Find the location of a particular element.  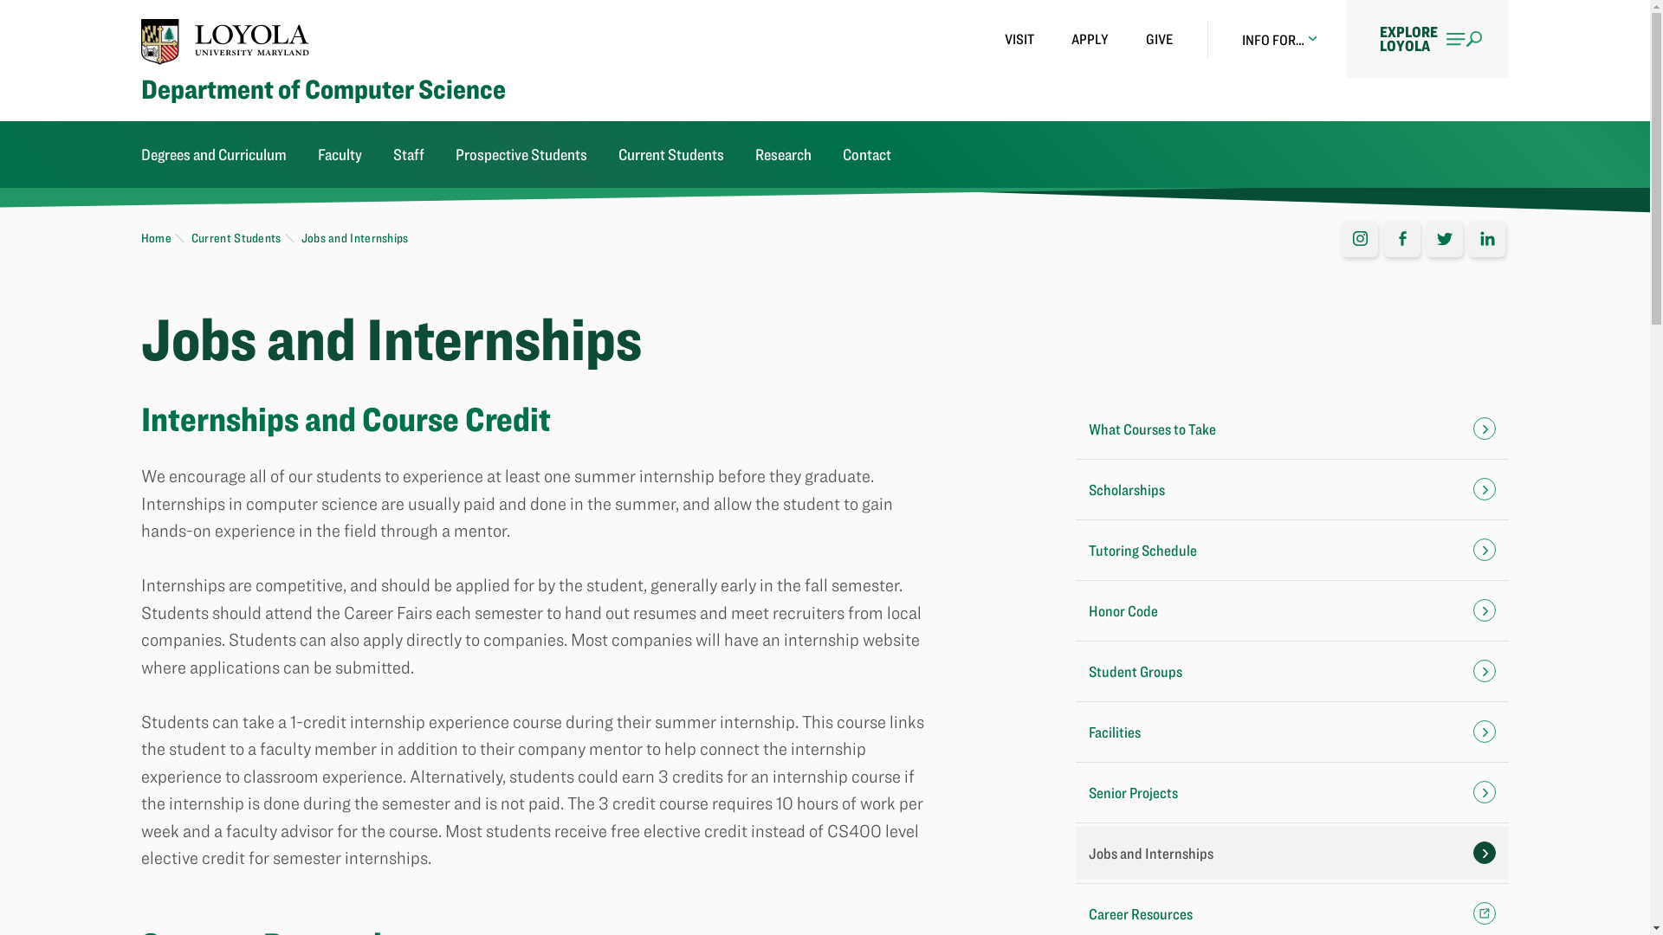

APPLY is located at coordinates (1090, 39).